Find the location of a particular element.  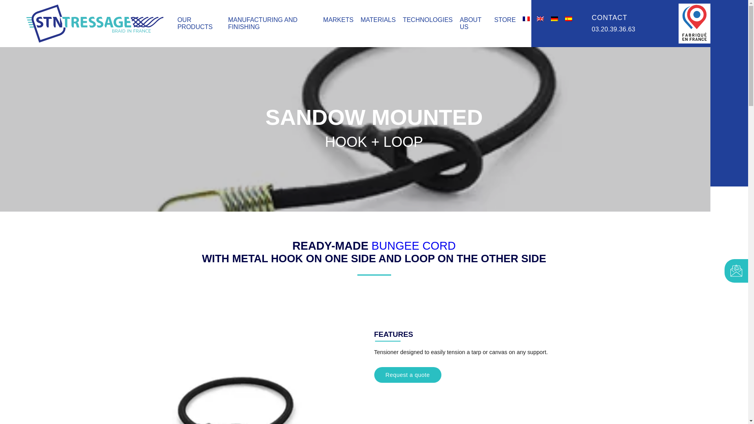

MATERIALS is located at coordinates (378, 20).